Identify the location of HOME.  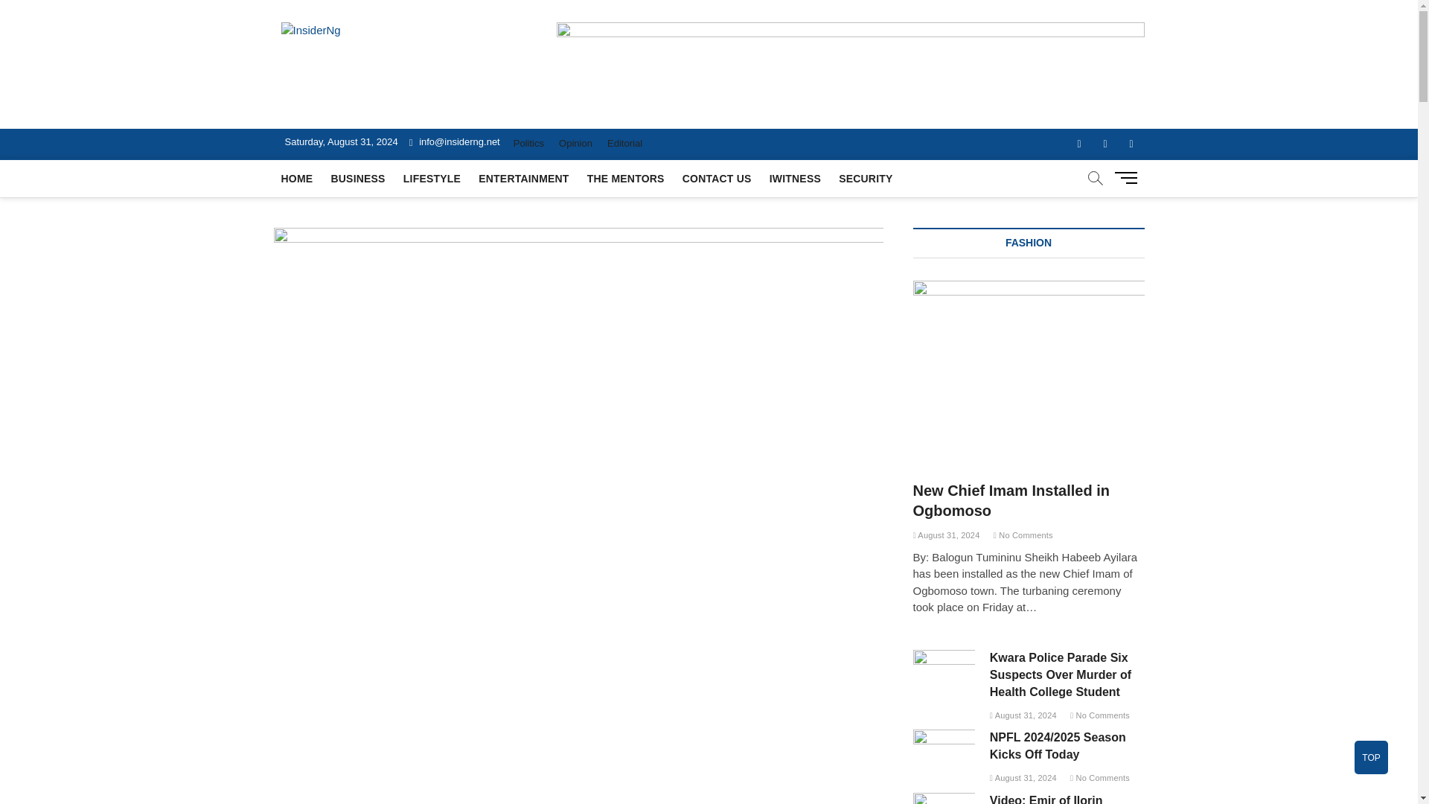
(297, 178).